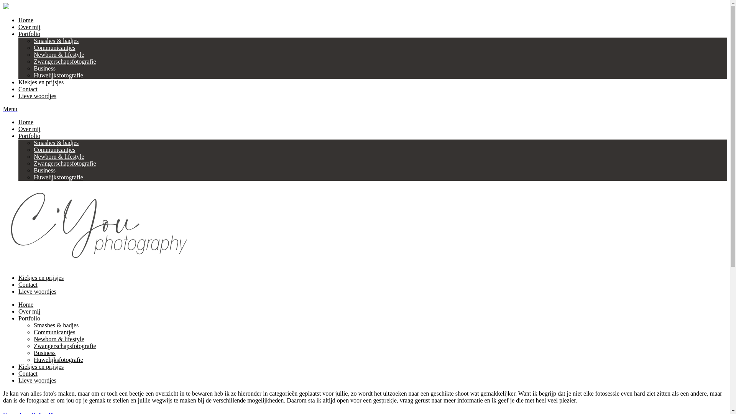  I want to click on Portfolio, so click(29, 136).